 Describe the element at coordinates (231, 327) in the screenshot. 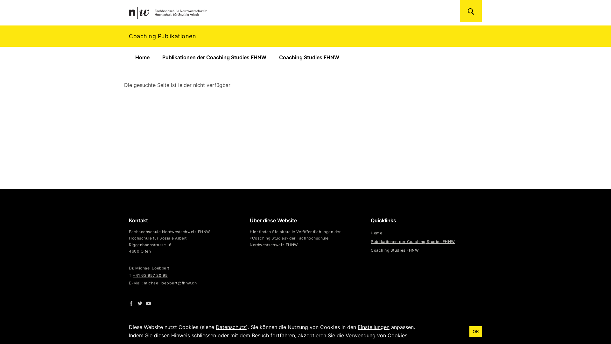

I see `Datenschutz` at that location.